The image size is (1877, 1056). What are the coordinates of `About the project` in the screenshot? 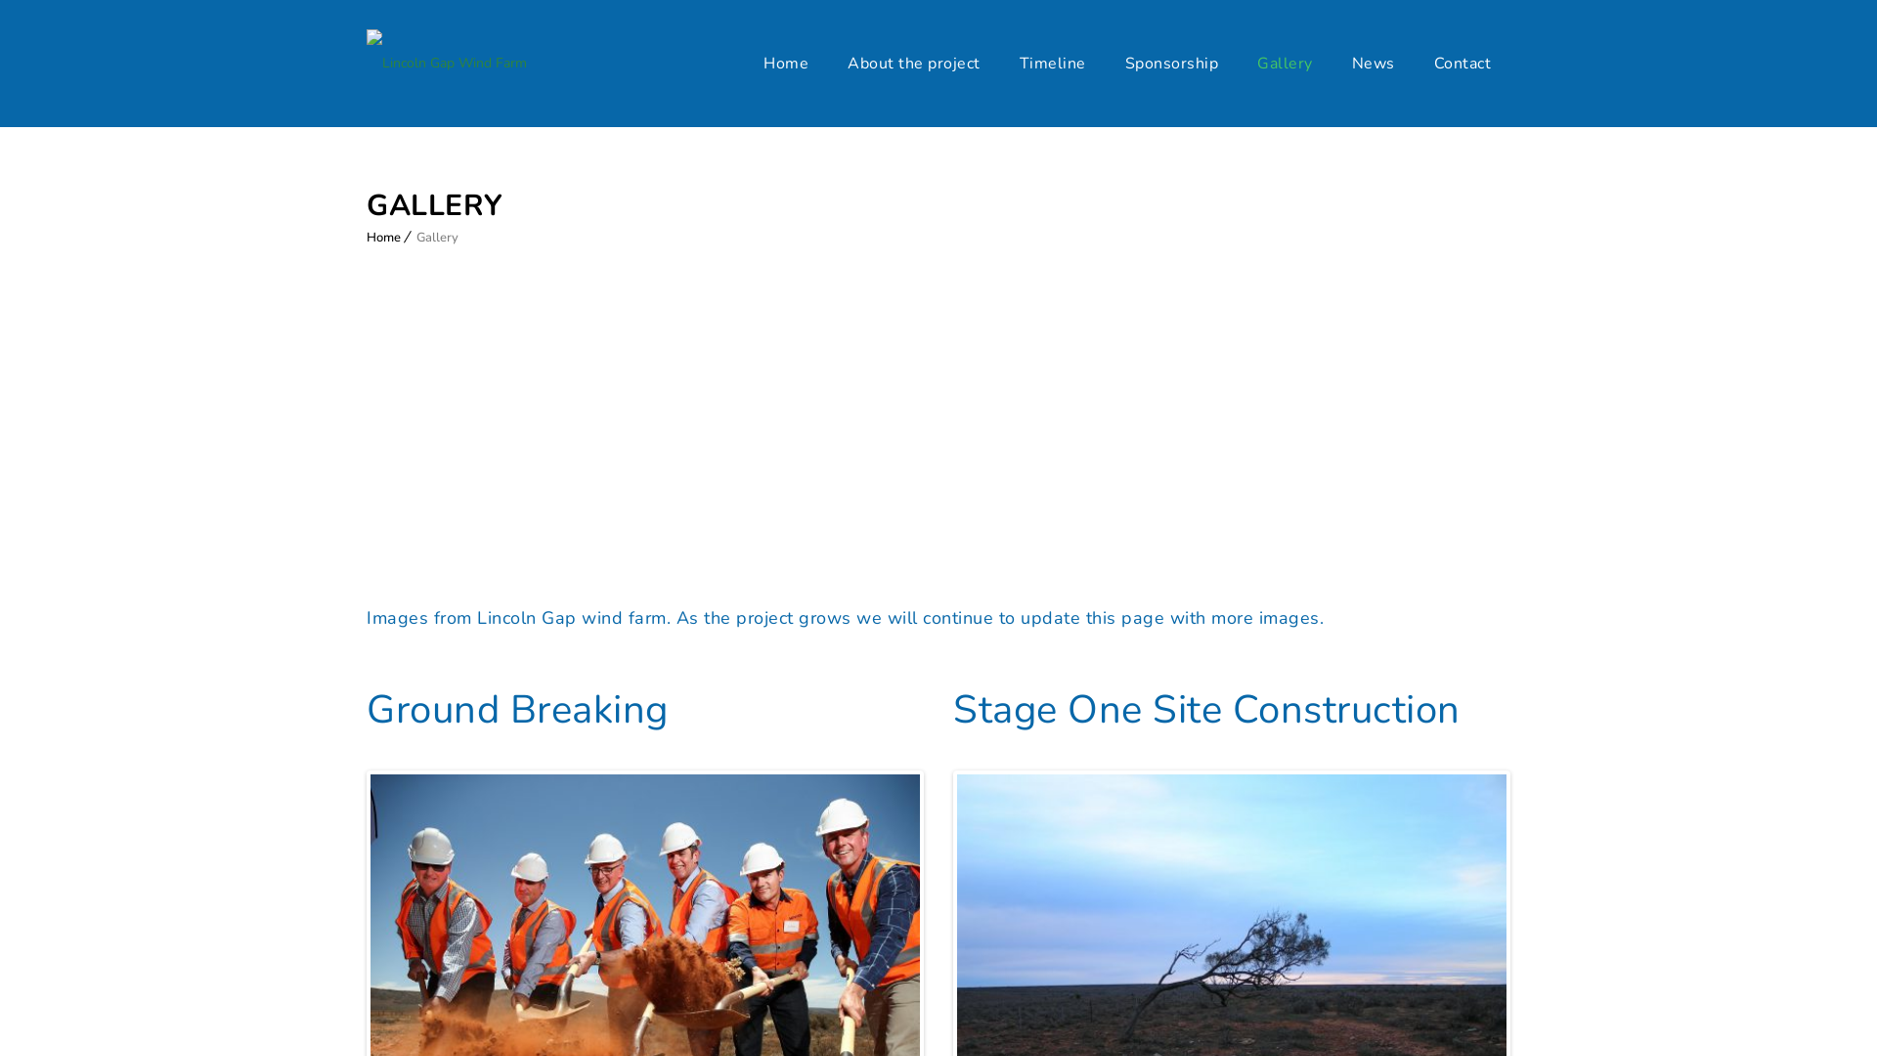 It's located at (914, 64).